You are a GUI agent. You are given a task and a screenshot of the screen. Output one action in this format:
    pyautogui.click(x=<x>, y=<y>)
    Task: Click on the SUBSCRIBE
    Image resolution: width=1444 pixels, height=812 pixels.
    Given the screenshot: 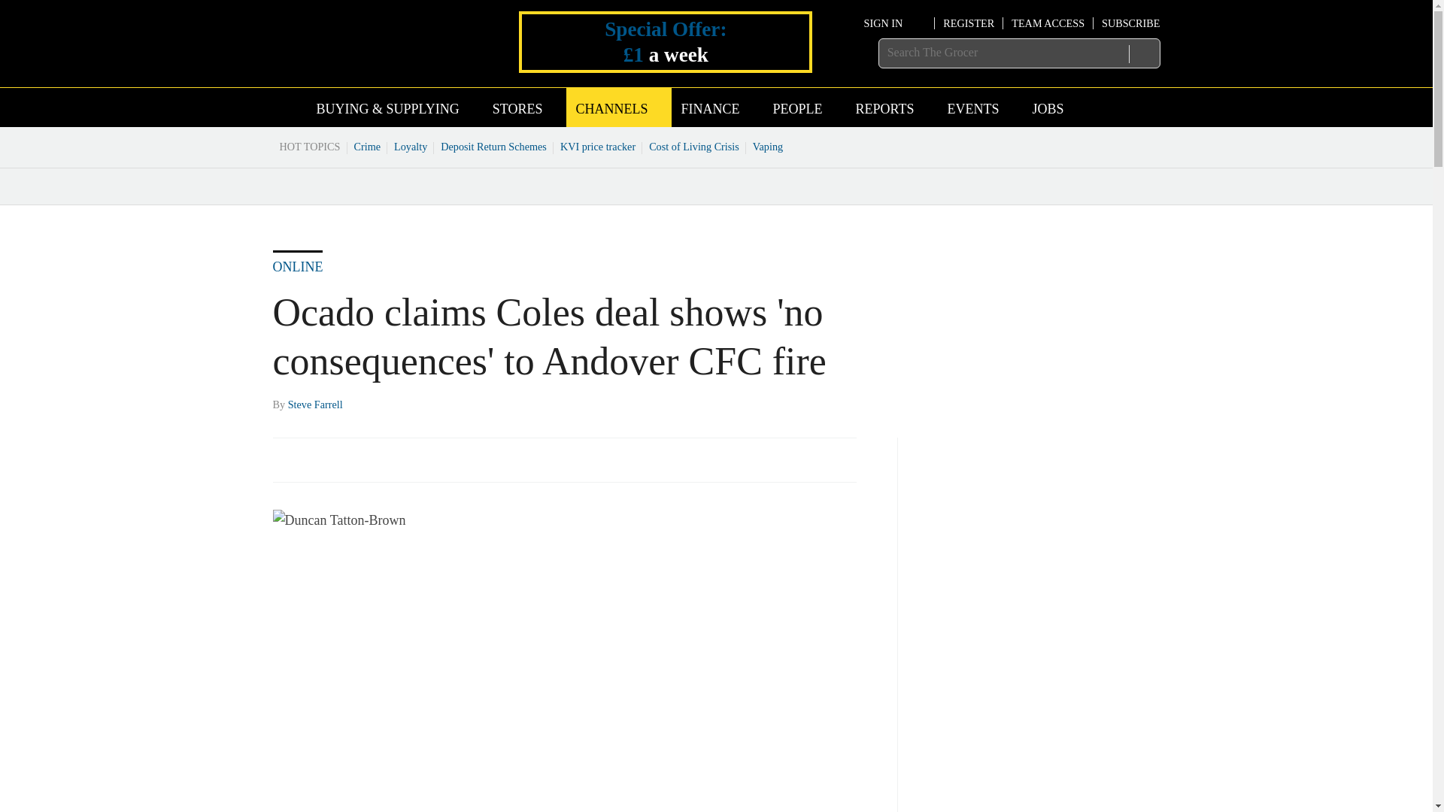 What is the action you would take?
    pyautogui.click(x=1130, y=23)
    